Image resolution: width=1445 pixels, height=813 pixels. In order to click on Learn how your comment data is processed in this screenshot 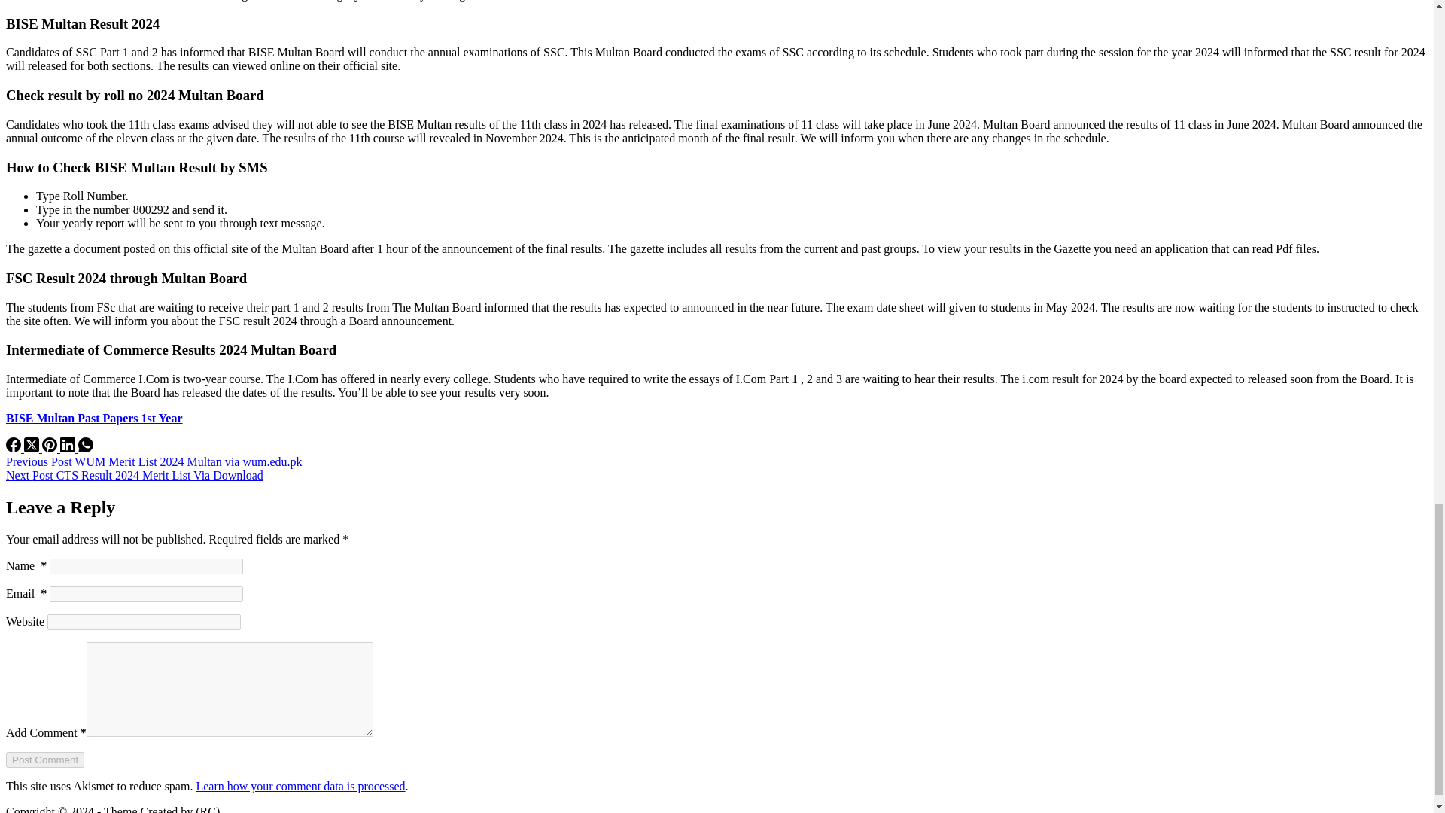, I will do `click(300, 786)`.